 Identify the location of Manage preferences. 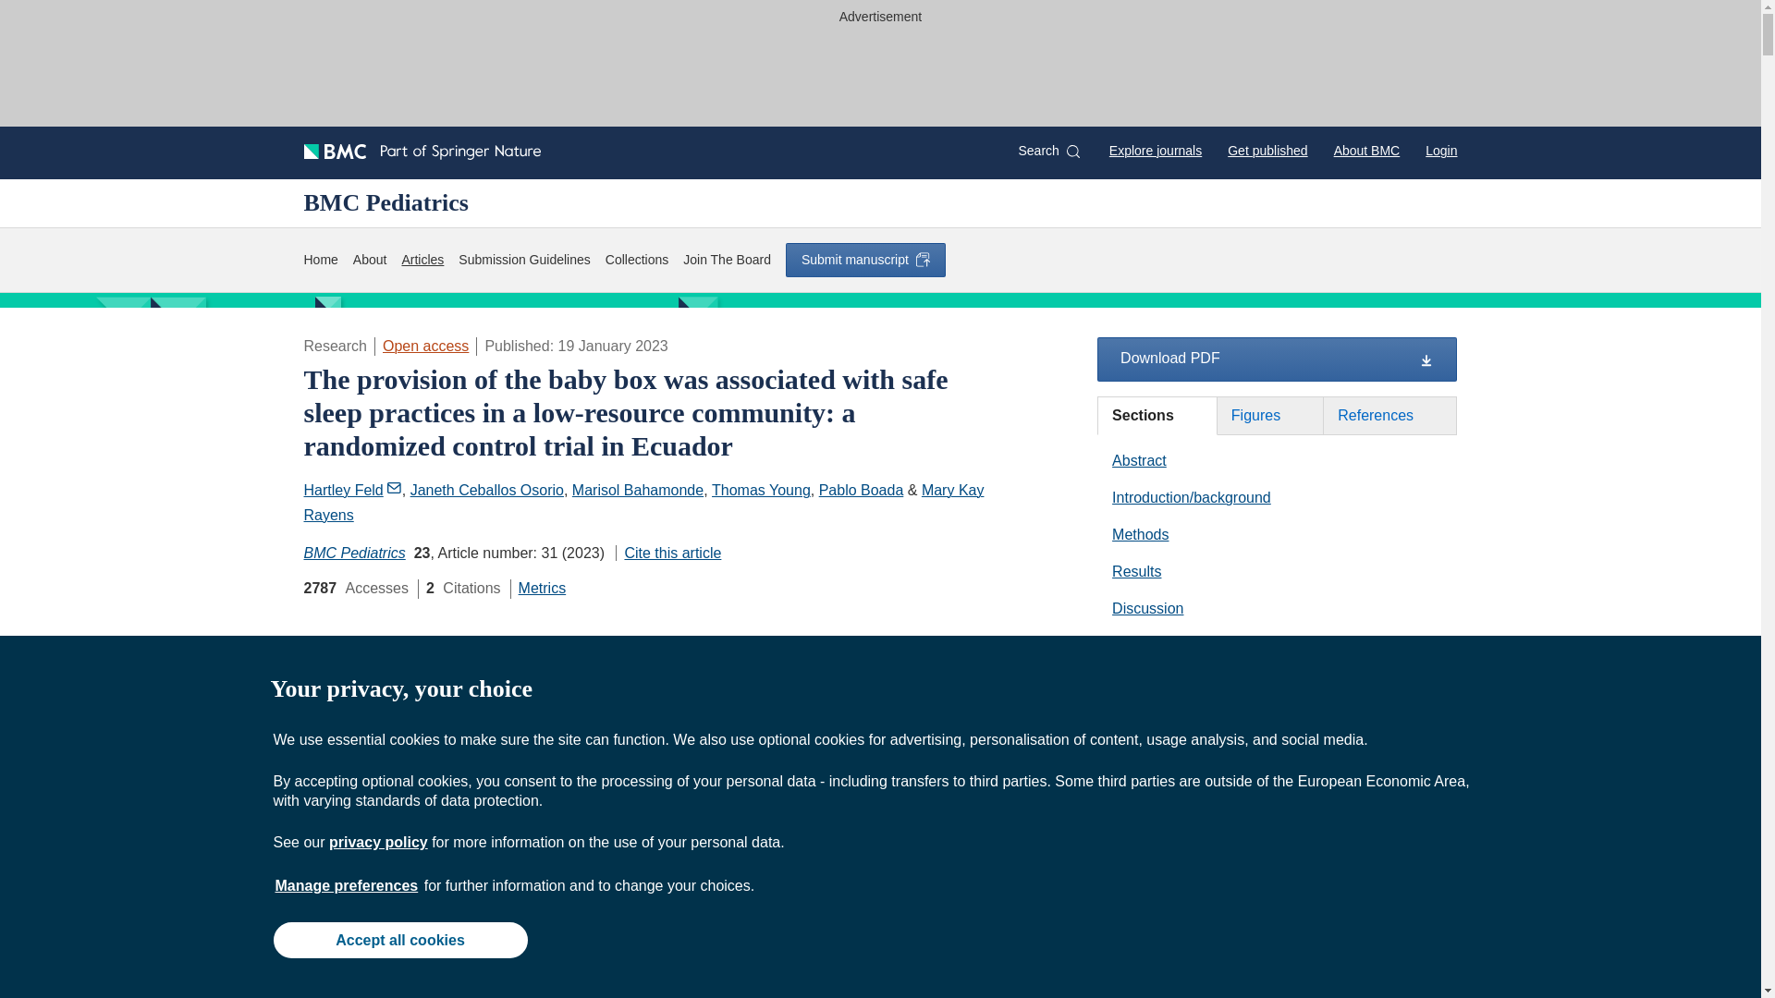
(347, 885).